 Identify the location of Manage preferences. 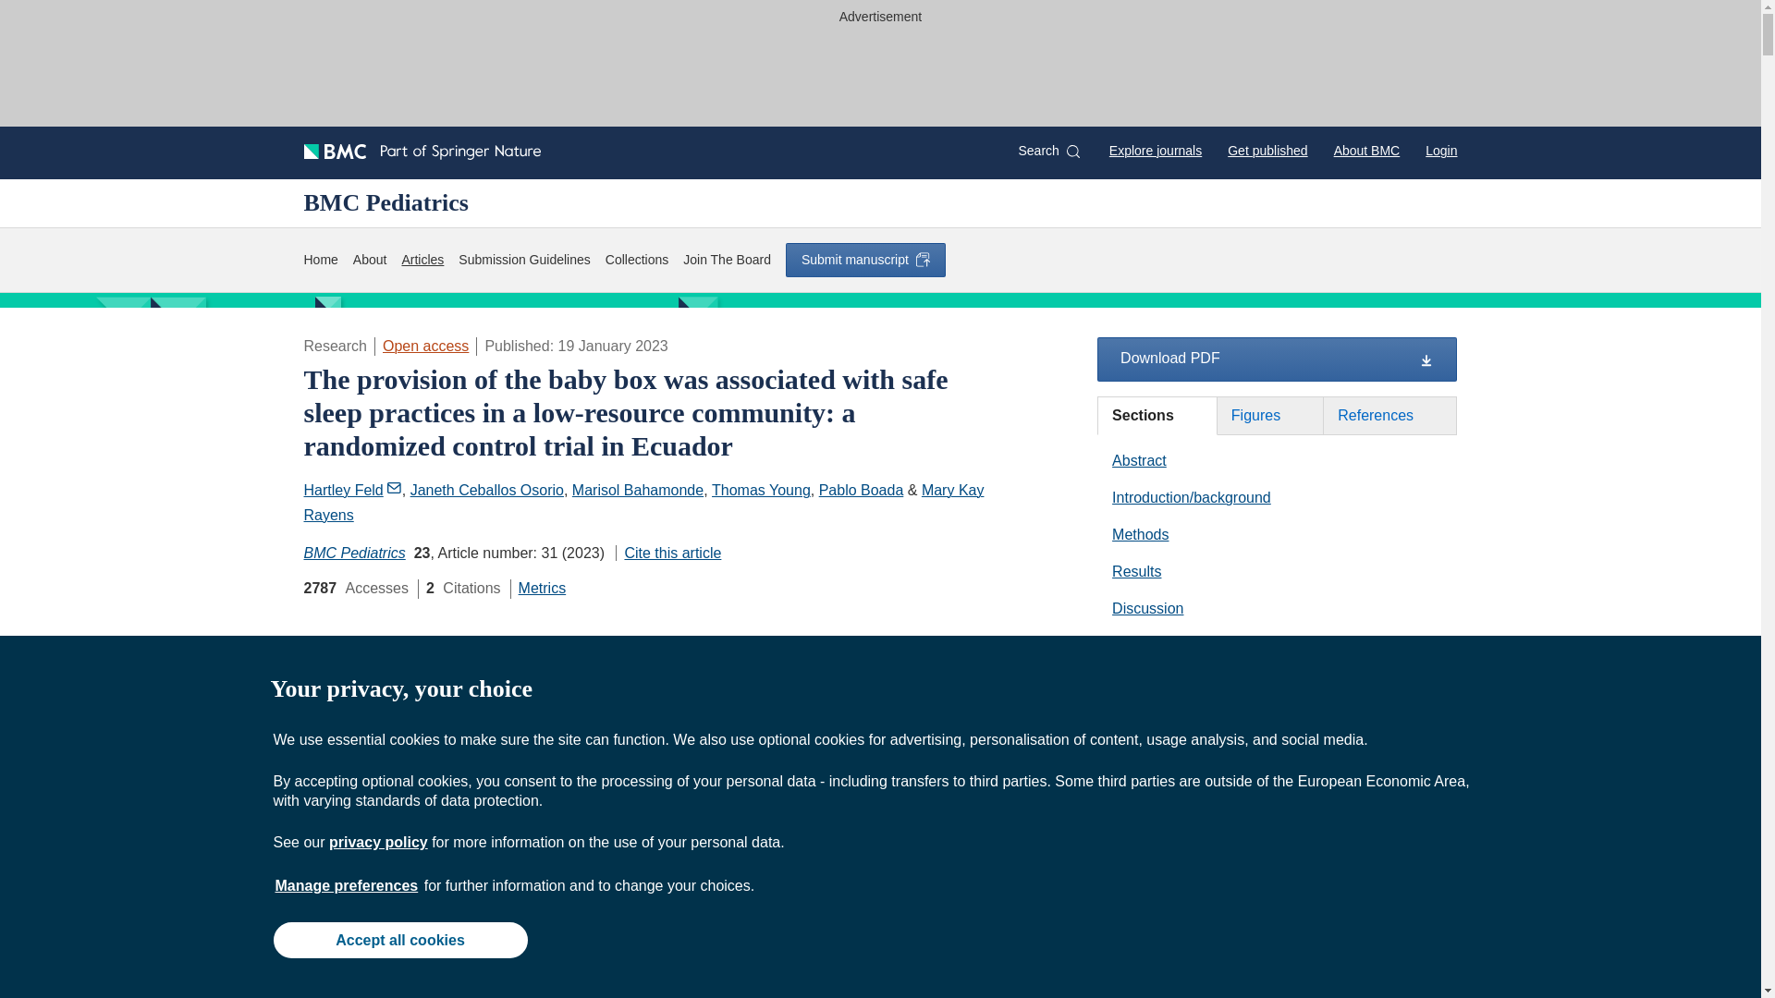
(347, 885).